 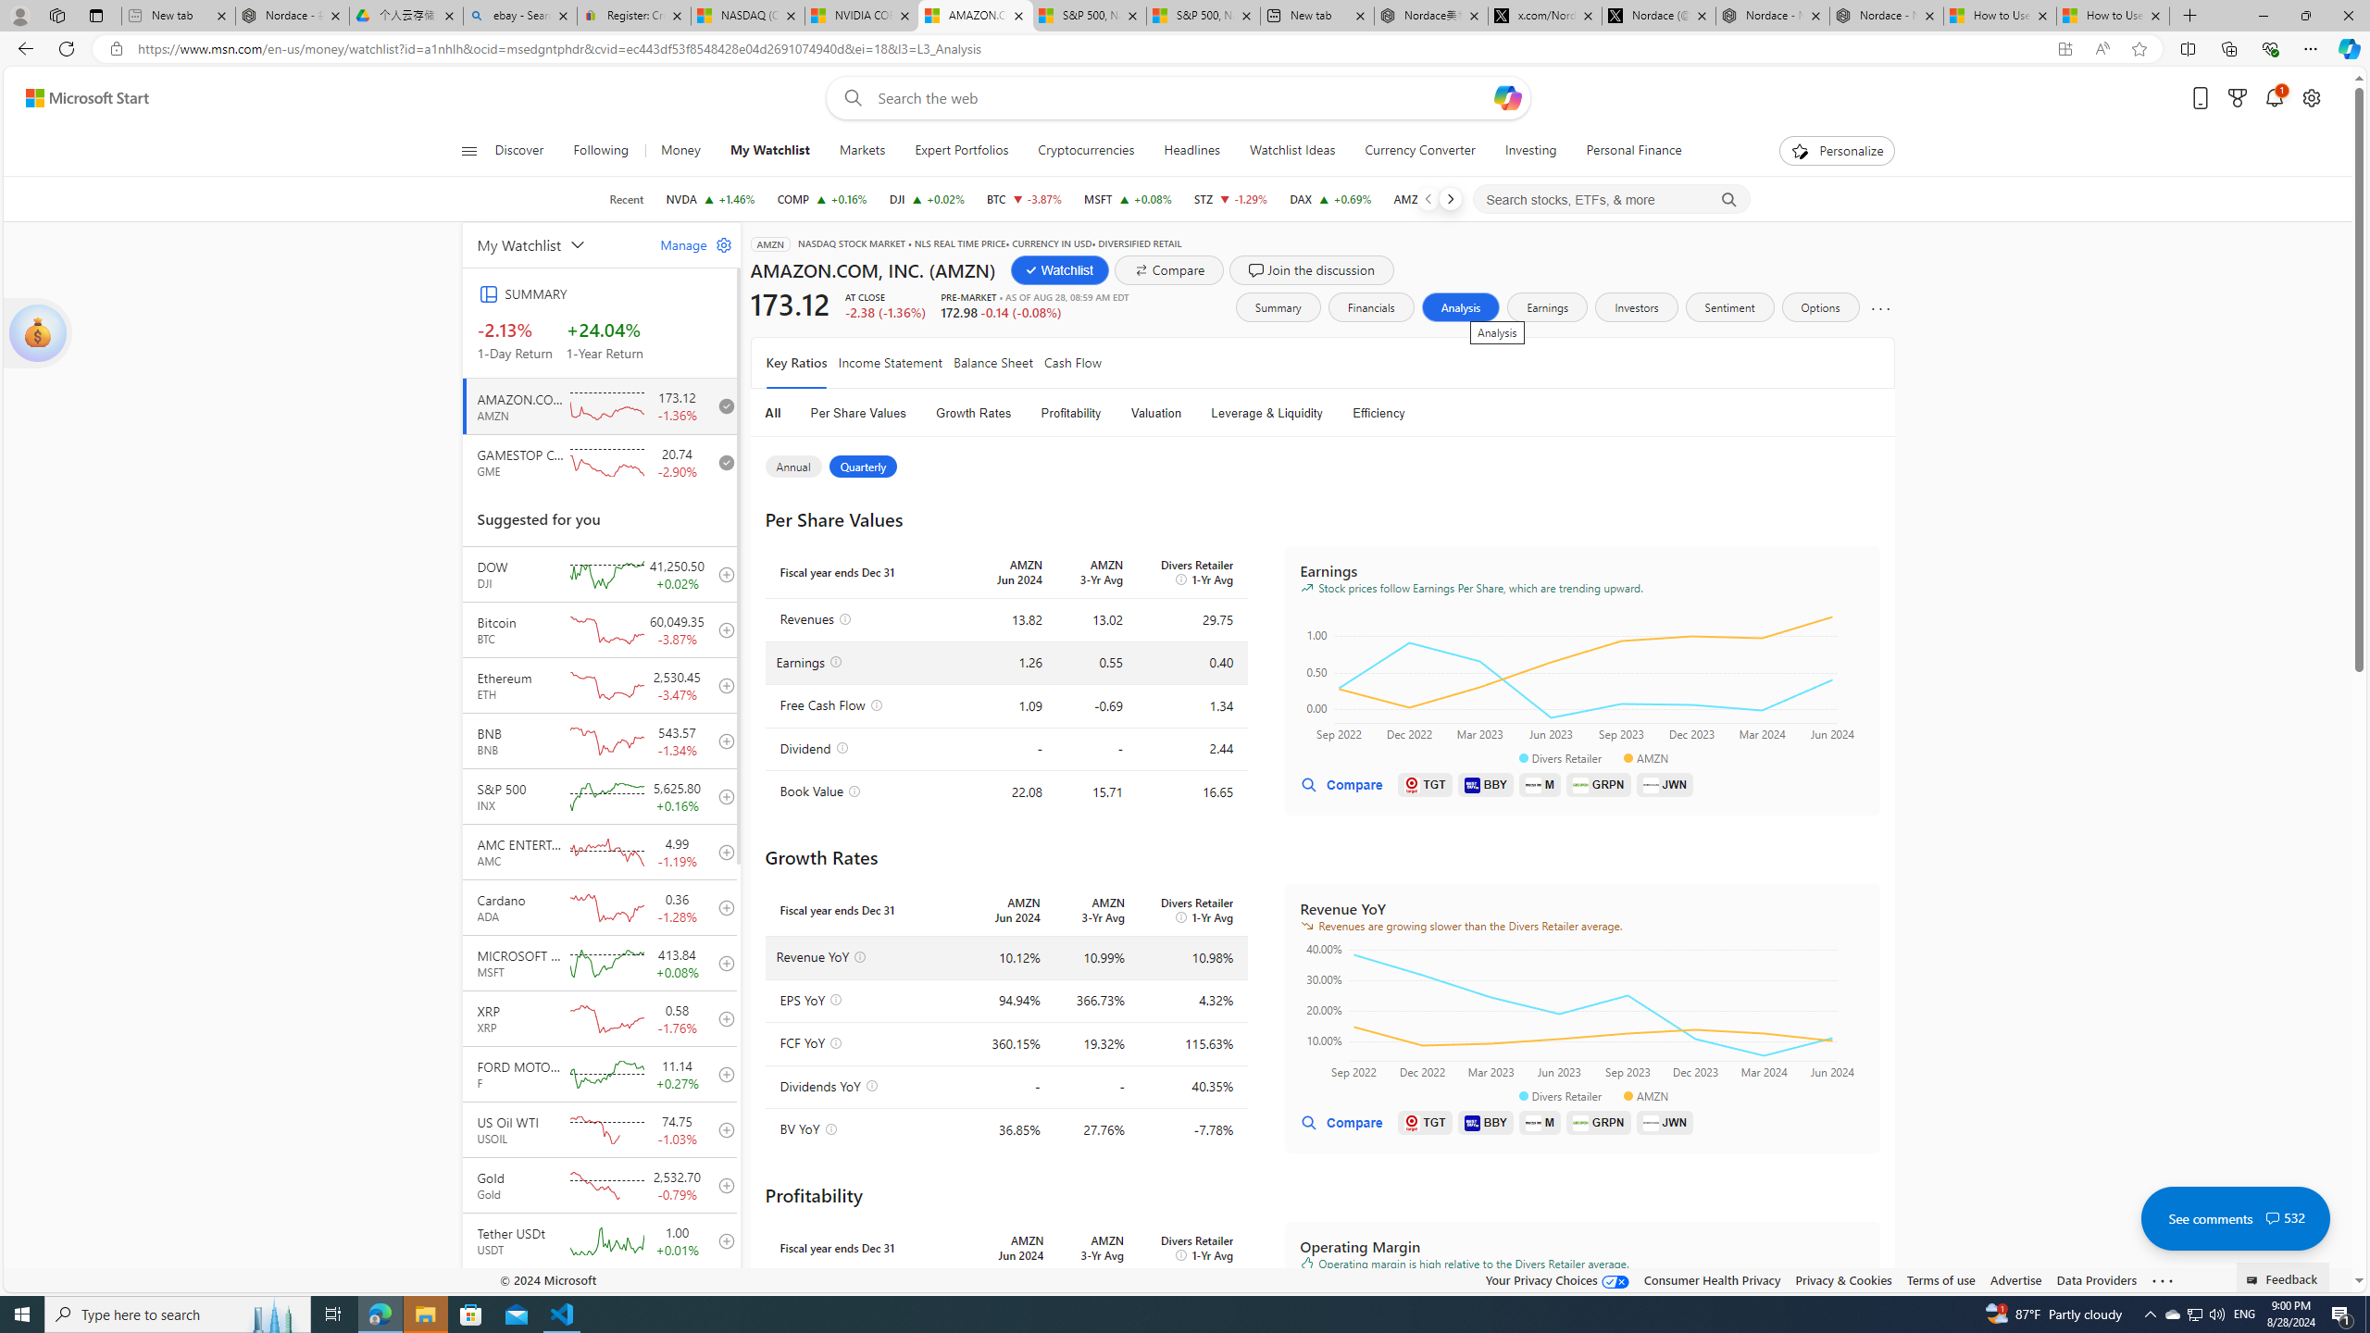 What do you see at coordinates (1636, 307) in the screenshot?
I see `Investors` at bounding box center [1636, 307].